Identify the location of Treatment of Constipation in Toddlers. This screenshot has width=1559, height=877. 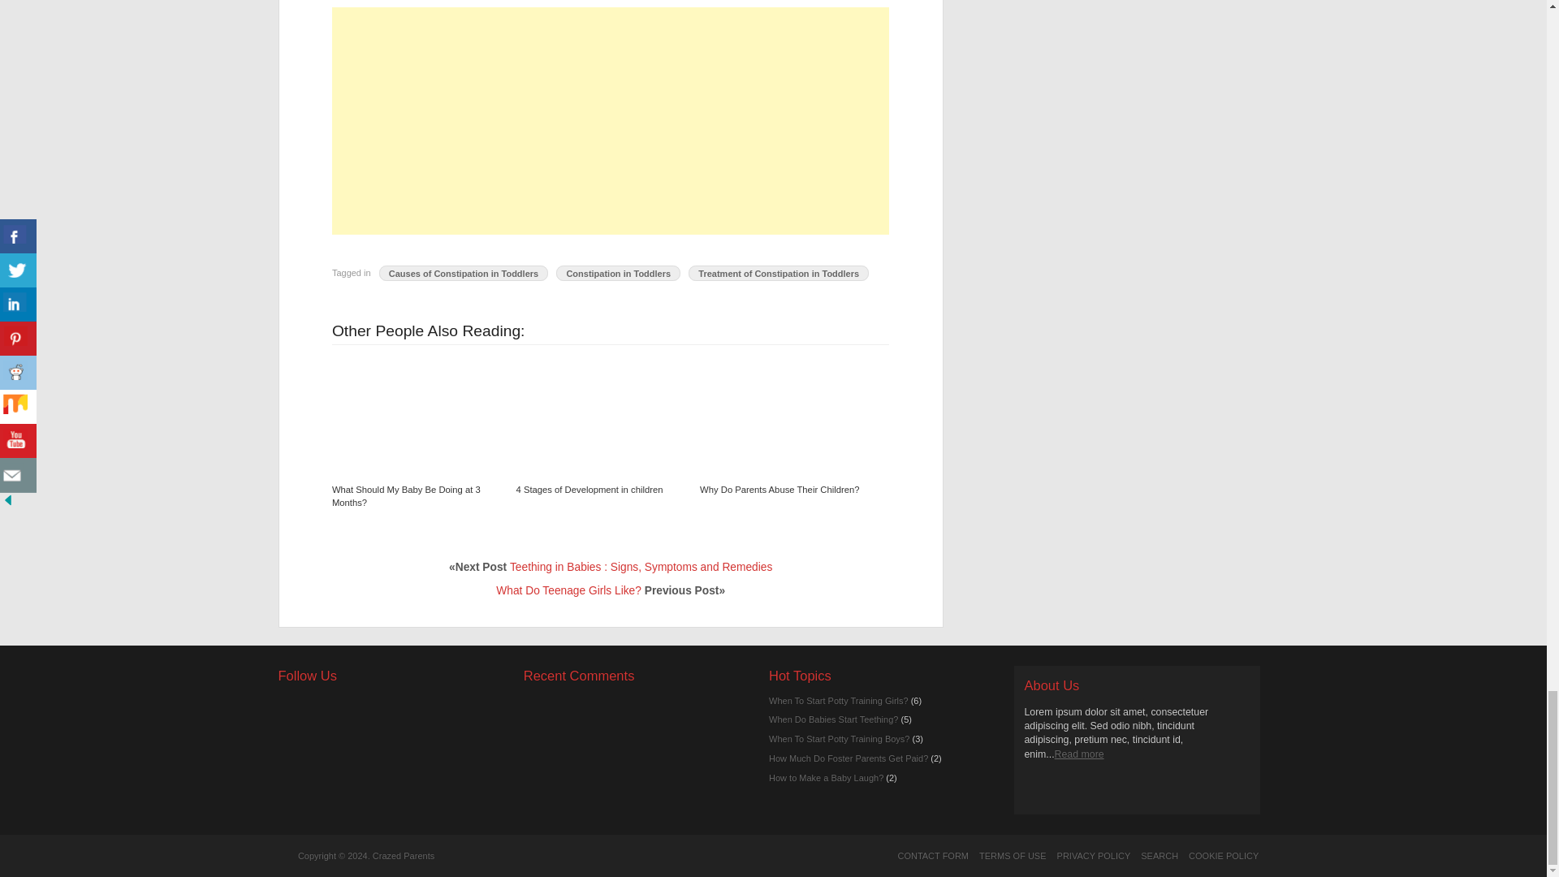
(778, 273).